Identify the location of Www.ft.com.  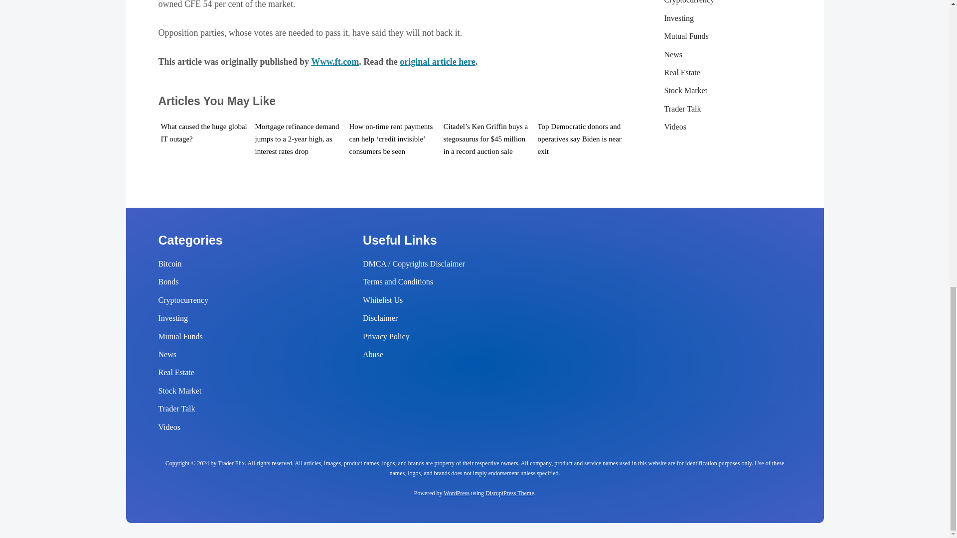
(335, 62).